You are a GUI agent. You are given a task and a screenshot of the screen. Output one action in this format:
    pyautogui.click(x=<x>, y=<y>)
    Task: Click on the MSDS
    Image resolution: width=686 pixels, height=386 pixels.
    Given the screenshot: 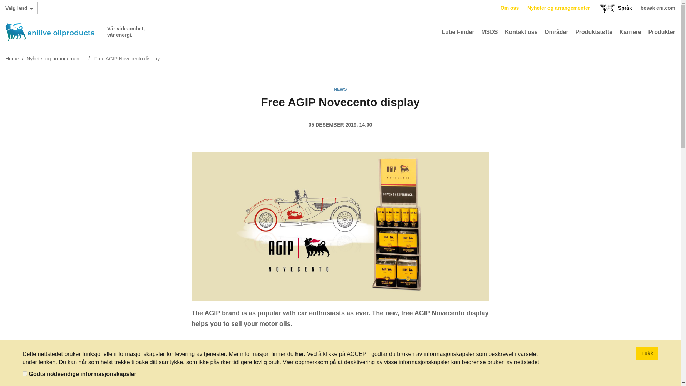 What is the action you would take?
    pyautogui.click(x=489, y=32)
    